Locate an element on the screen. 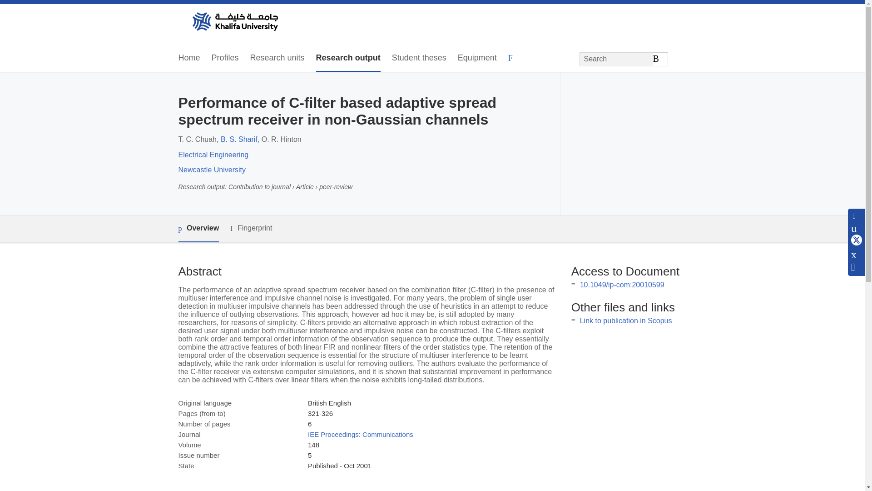  B. S. Sharif is located at coordinates (239, 139).